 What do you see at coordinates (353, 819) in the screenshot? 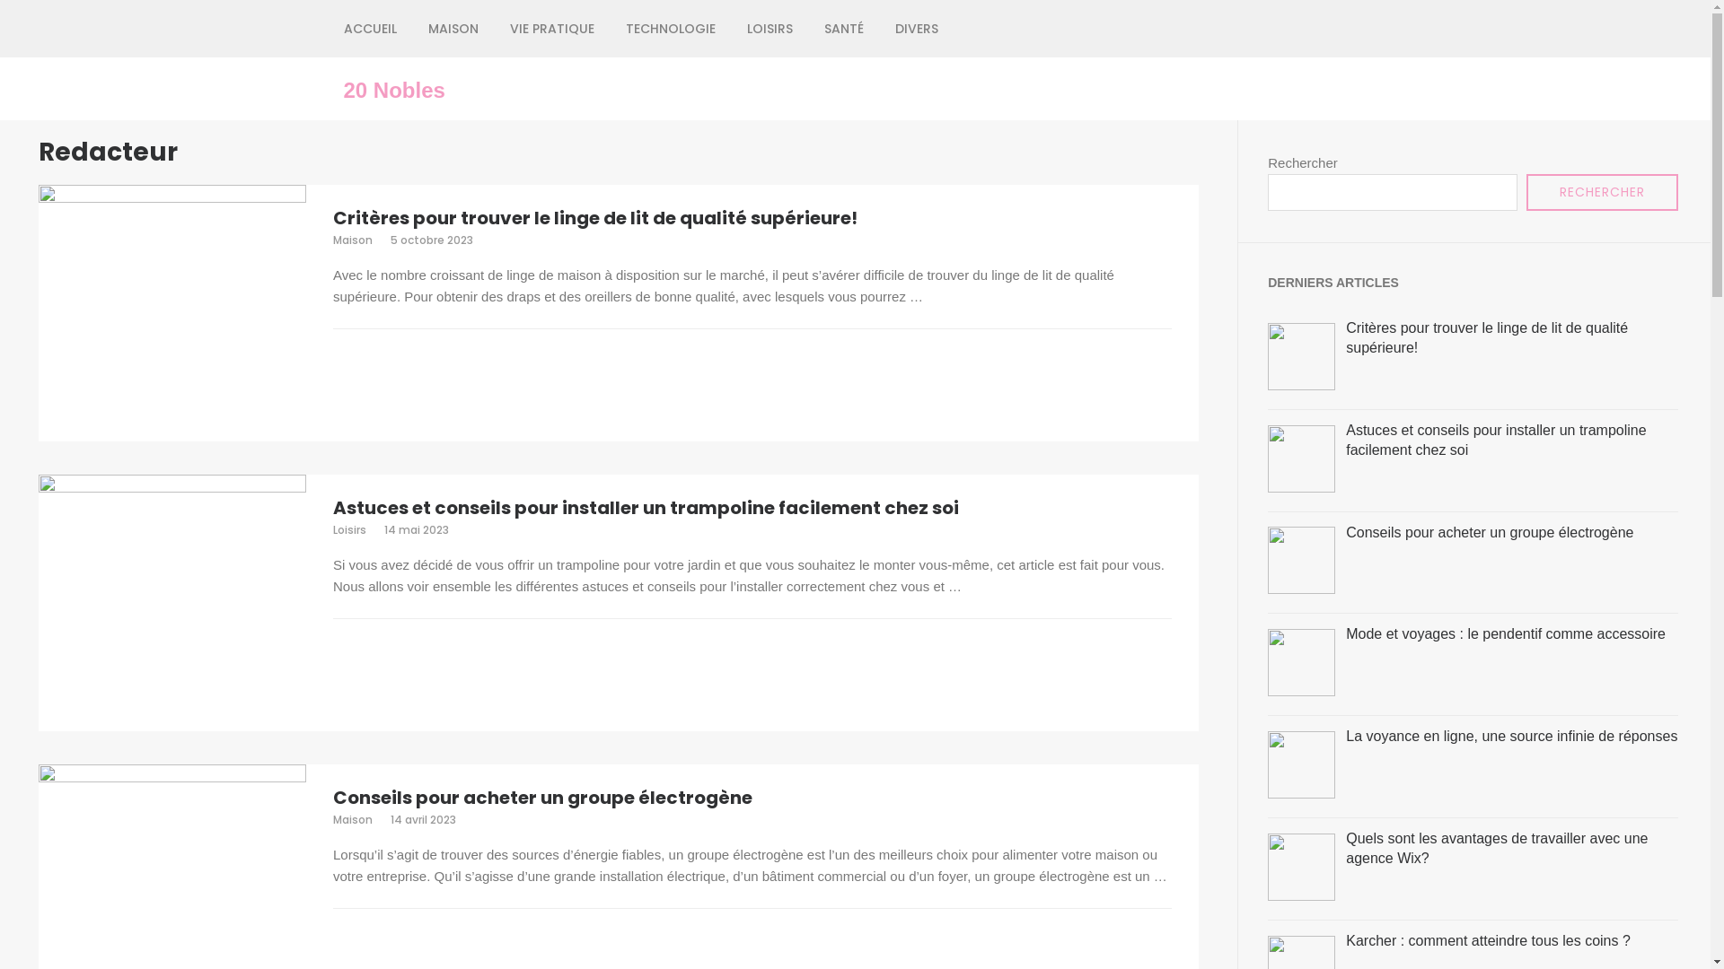
I see `Maison` at bounding box center [353, 819].